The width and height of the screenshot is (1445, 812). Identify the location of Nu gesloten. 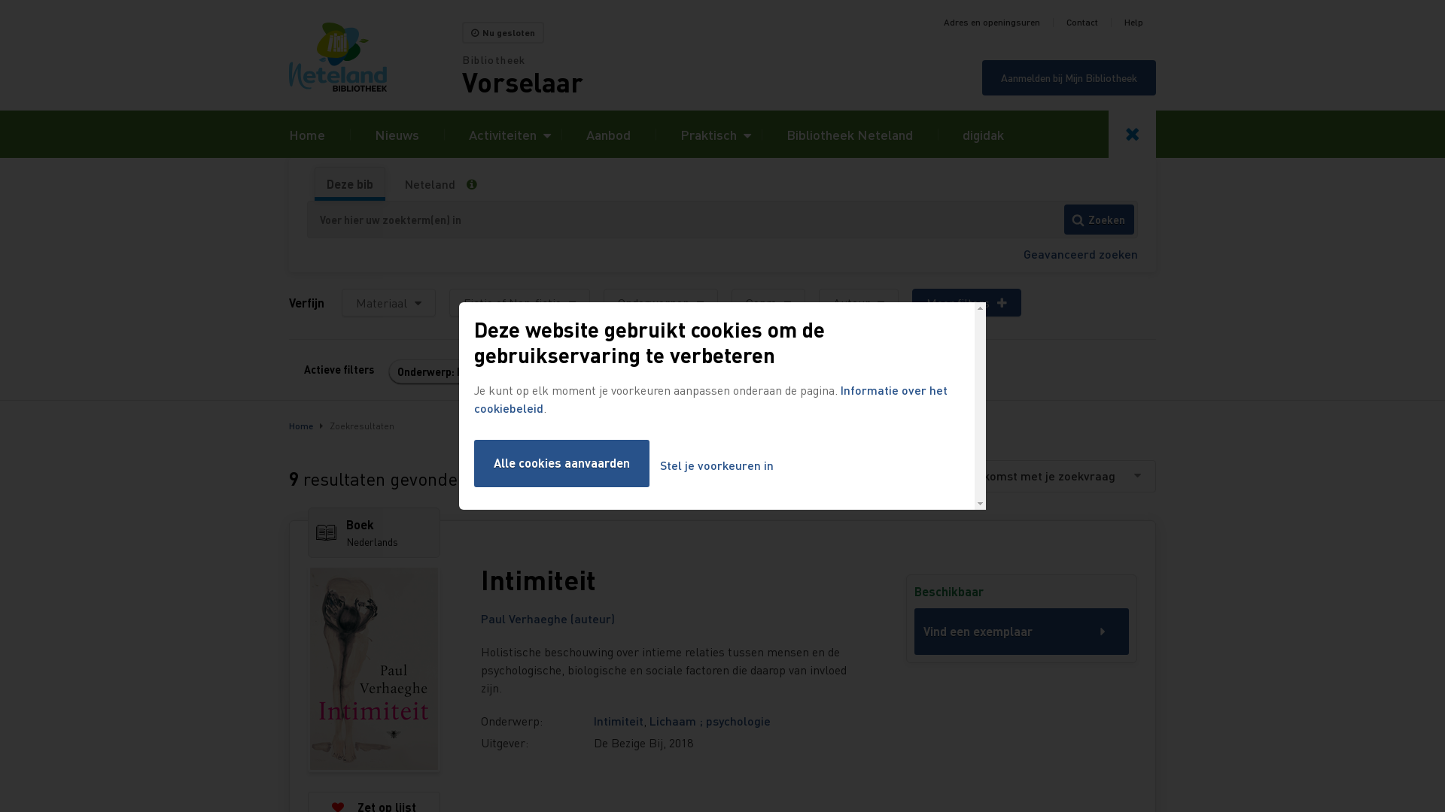
(503, 33).